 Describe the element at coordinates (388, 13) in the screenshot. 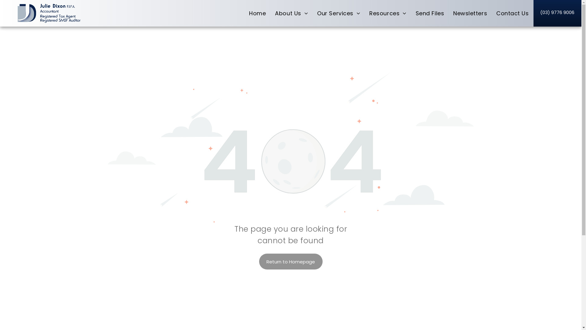

I see `Resources` at that location.